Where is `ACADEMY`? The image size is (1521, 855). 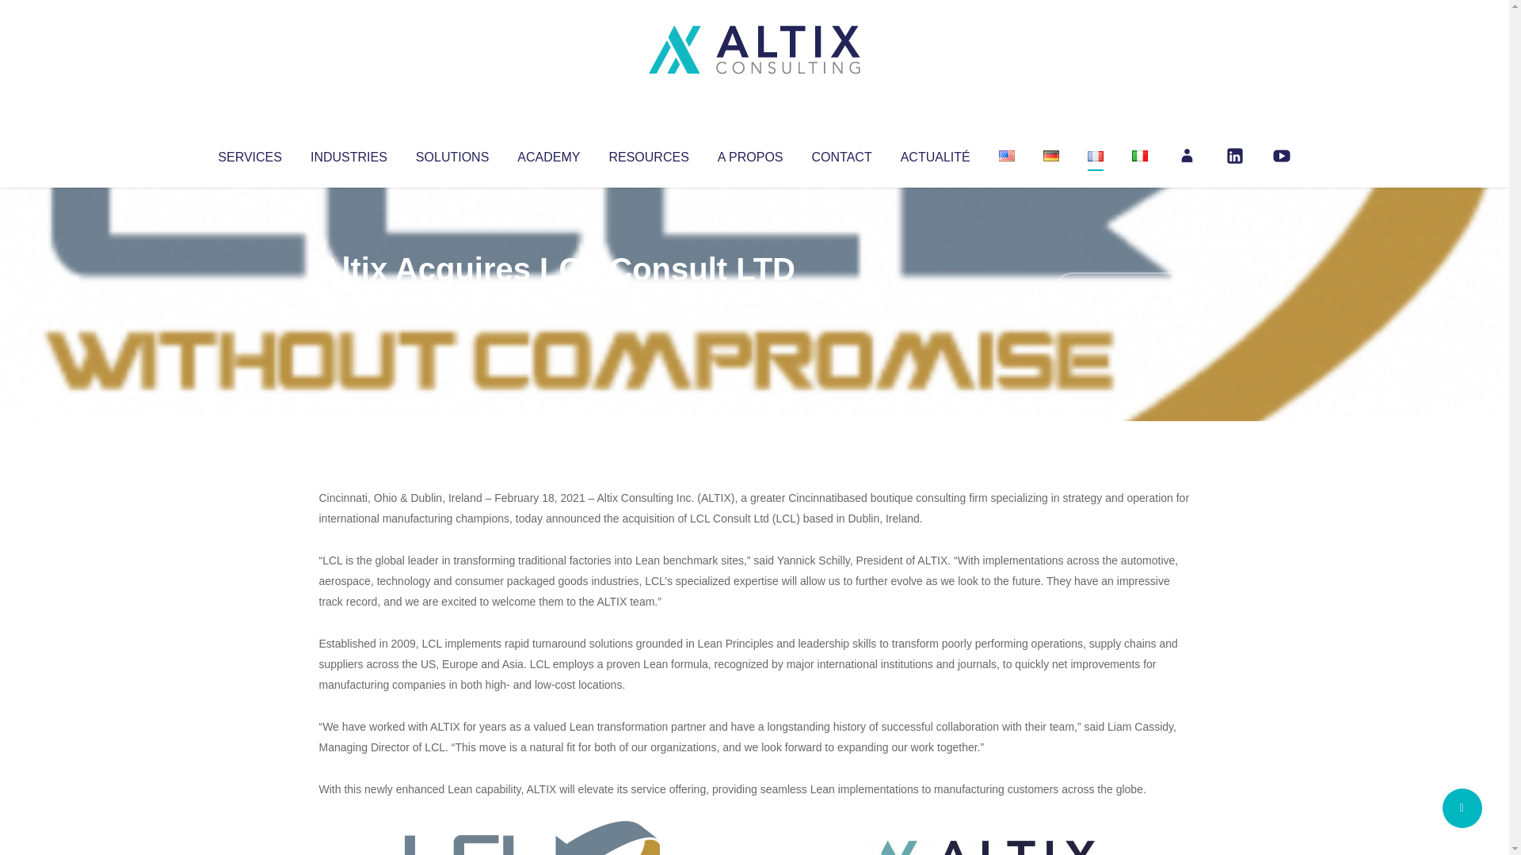
ACADEMY is located at coordinates (548, 154).